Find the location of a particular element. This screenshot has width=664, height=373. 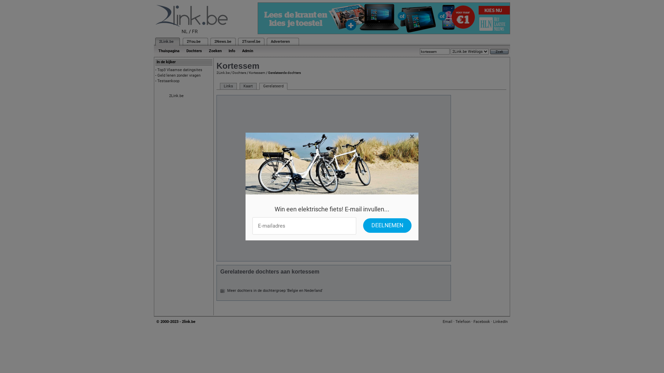

Dochters is located at coordinates (194, 51).